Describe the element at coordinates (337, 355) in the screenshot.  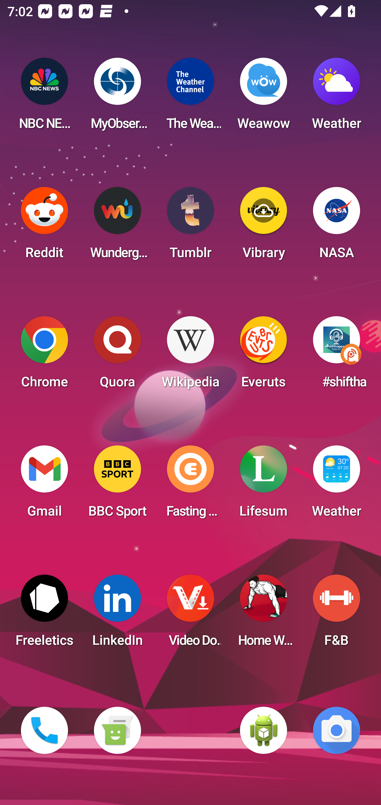
I see `#shifthappens in the Digital Workplace Podcast` at that location.